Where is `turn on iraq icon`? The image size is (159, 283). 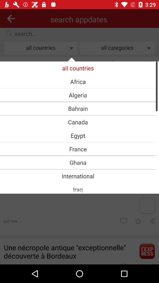
turn on iraq icon is located at coordinates (78, 189).